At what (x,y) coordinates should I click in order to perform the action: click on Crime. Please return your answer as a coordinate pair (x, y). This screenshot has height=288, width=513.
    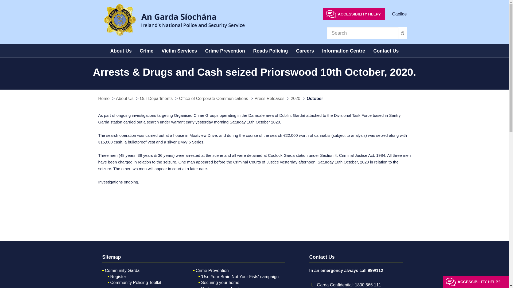
    Looking at the image, I should click on (146, 51).